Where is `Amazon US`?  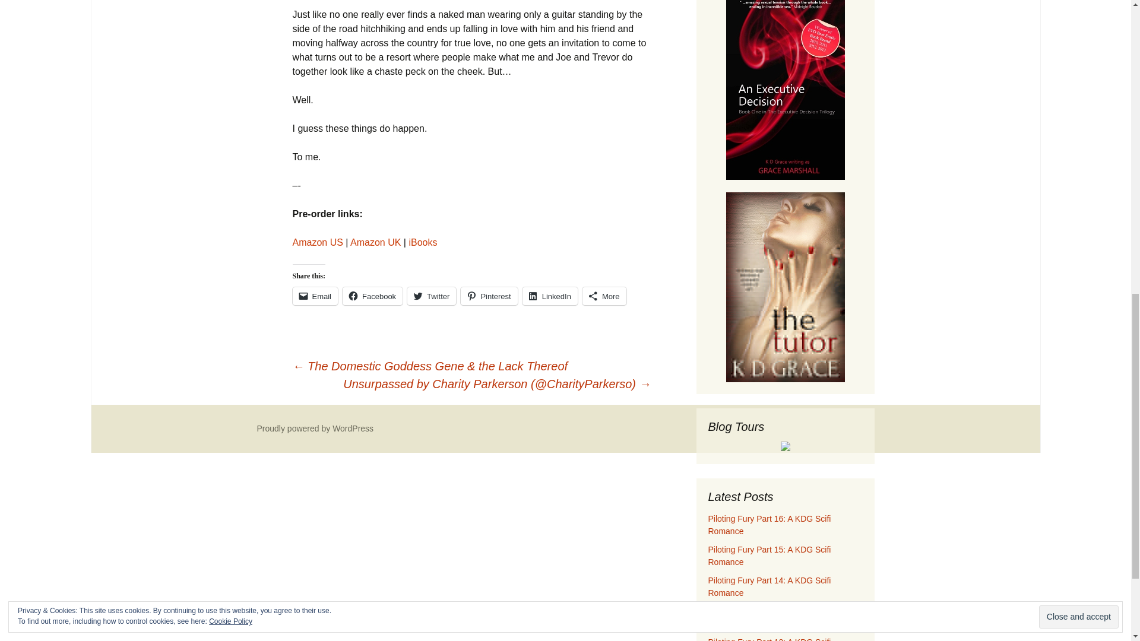 Amazon US is located at coordinates (317, 242).